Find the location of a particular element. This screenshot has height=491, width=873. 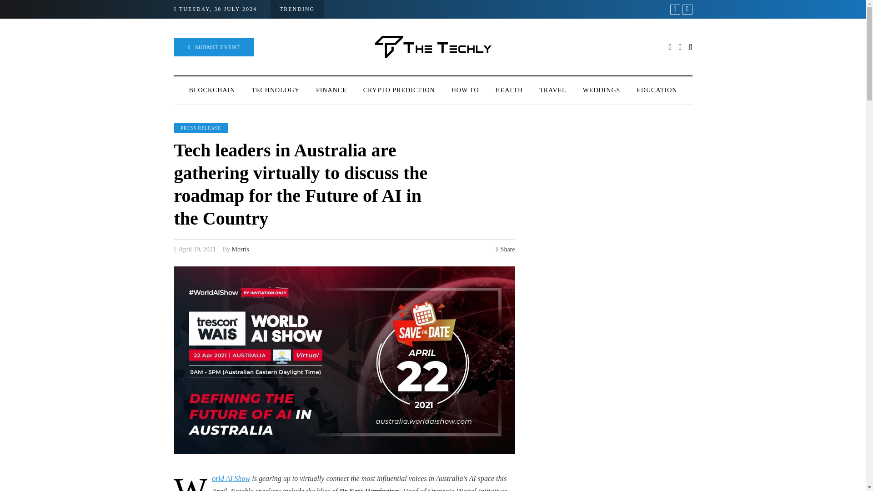

HOW TO is located at coordinates (465, 90).